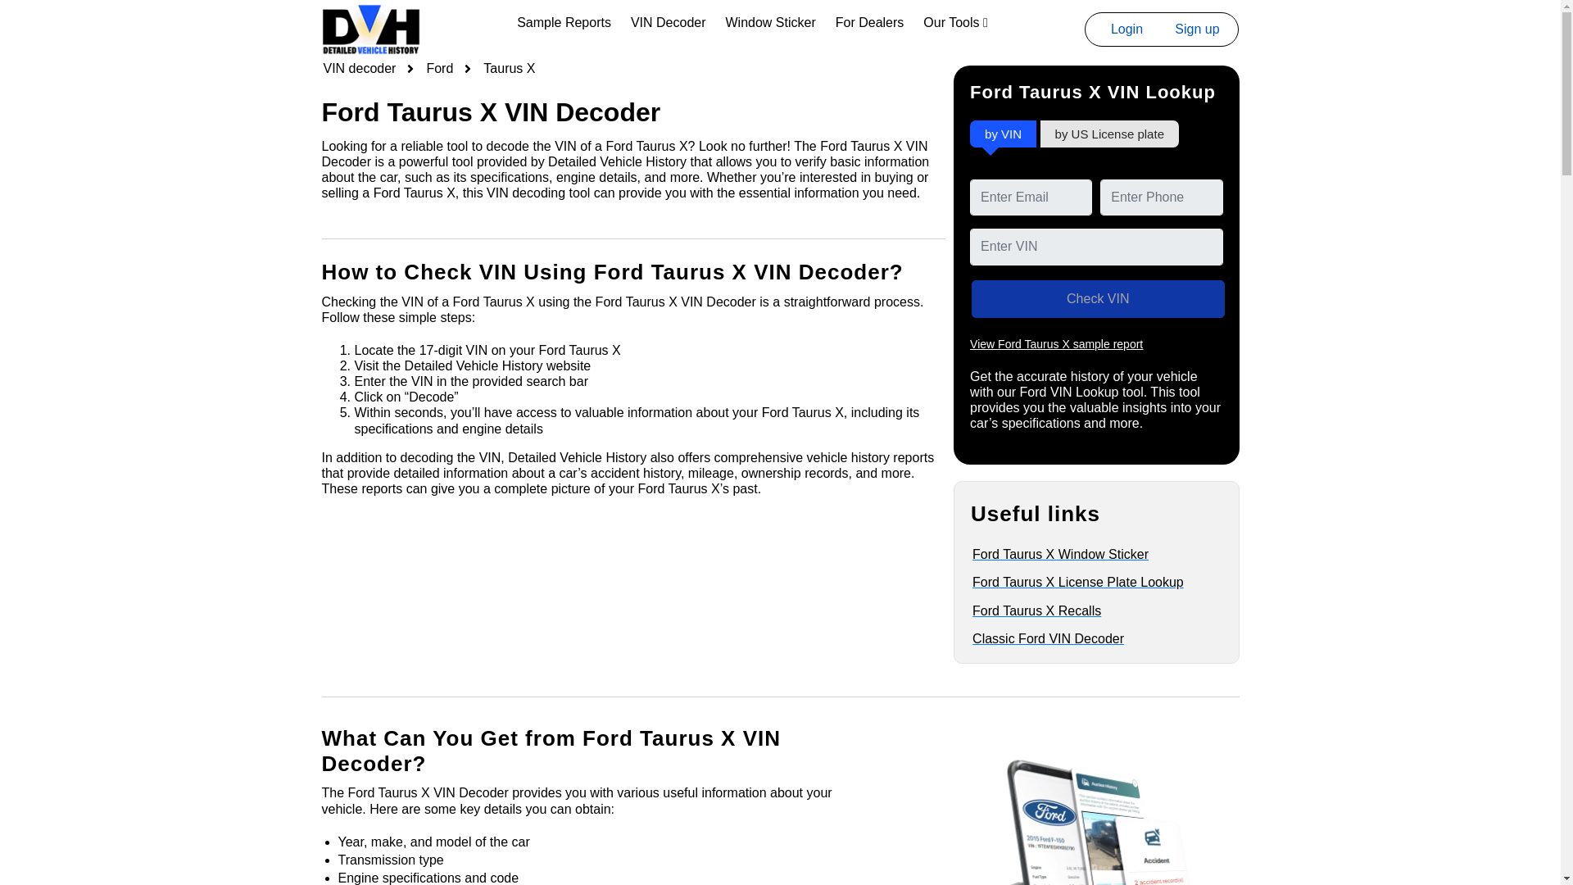  What do you see at coordinates (1126, 29) in the screenshot?
I see `Login` at bounding box center [1126, 29].